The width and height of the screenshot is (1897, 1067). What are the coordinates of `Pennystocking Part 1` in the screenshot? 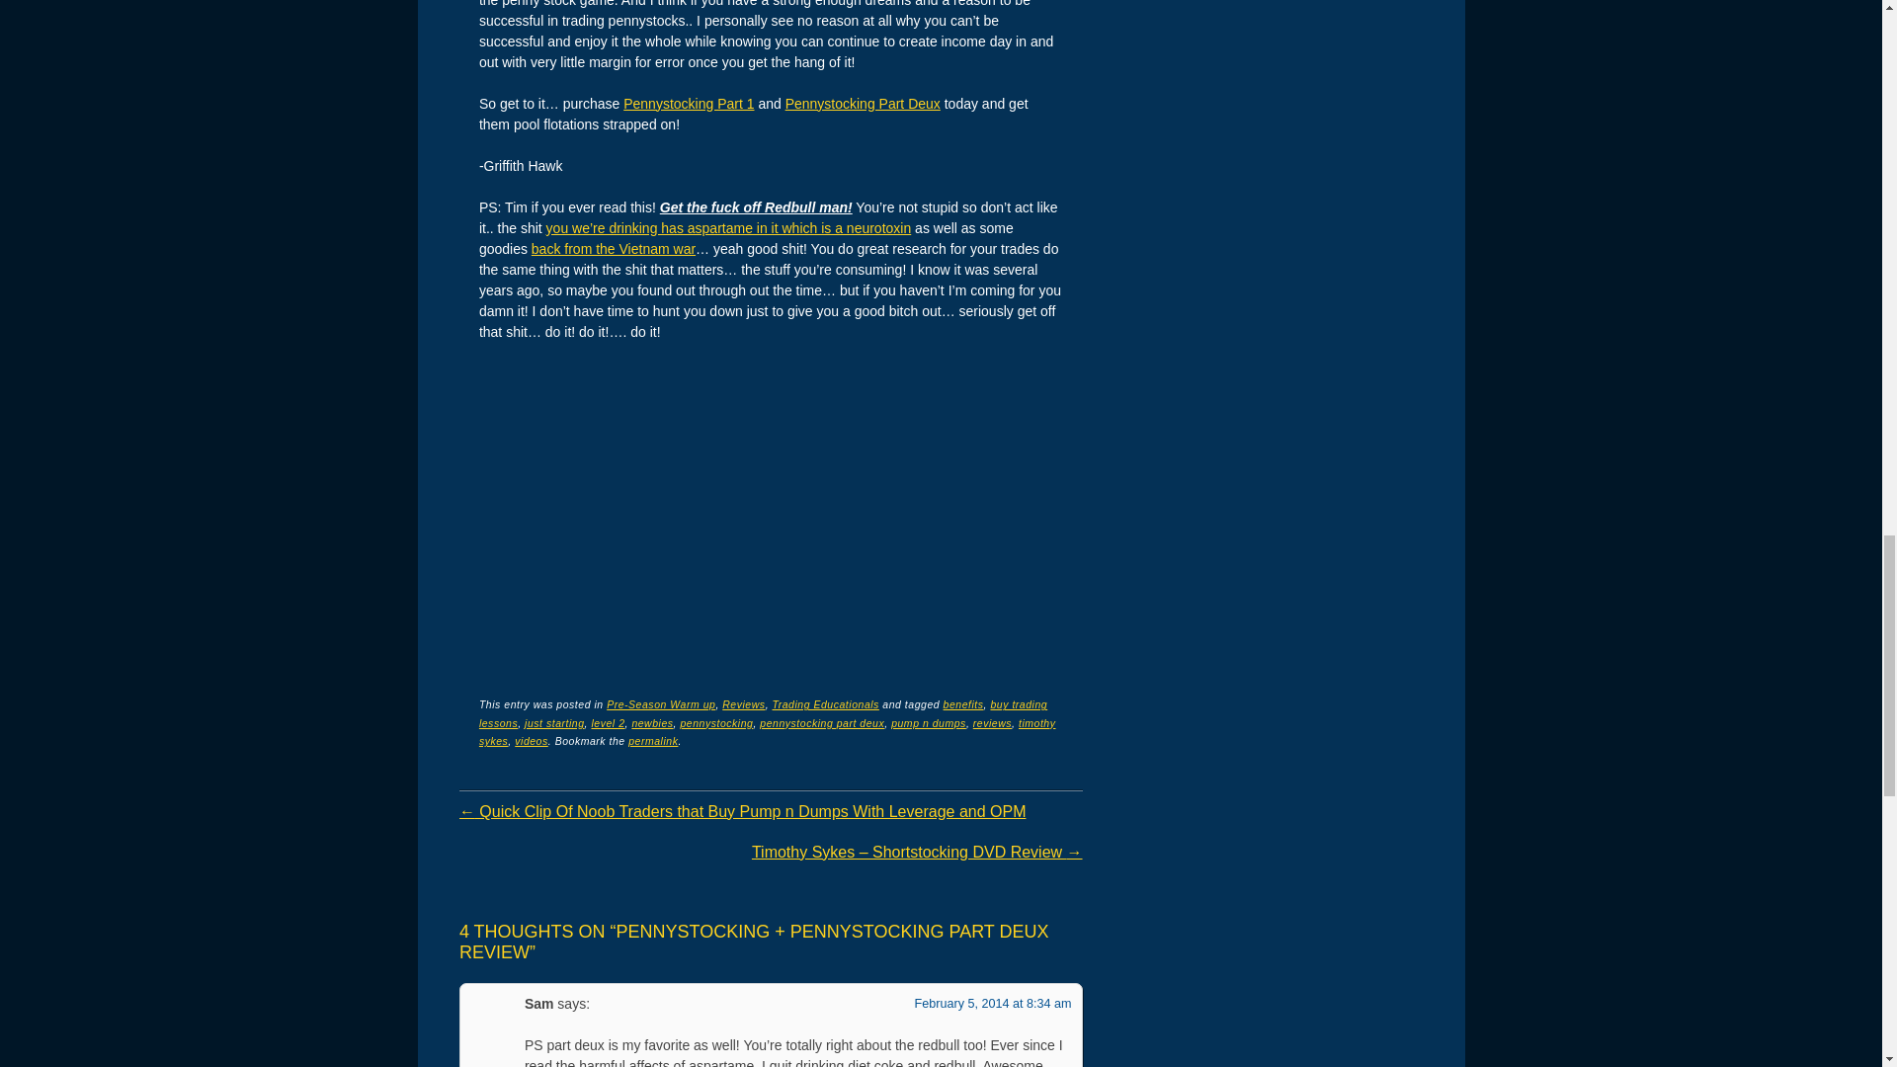 It's located at (688, 104).